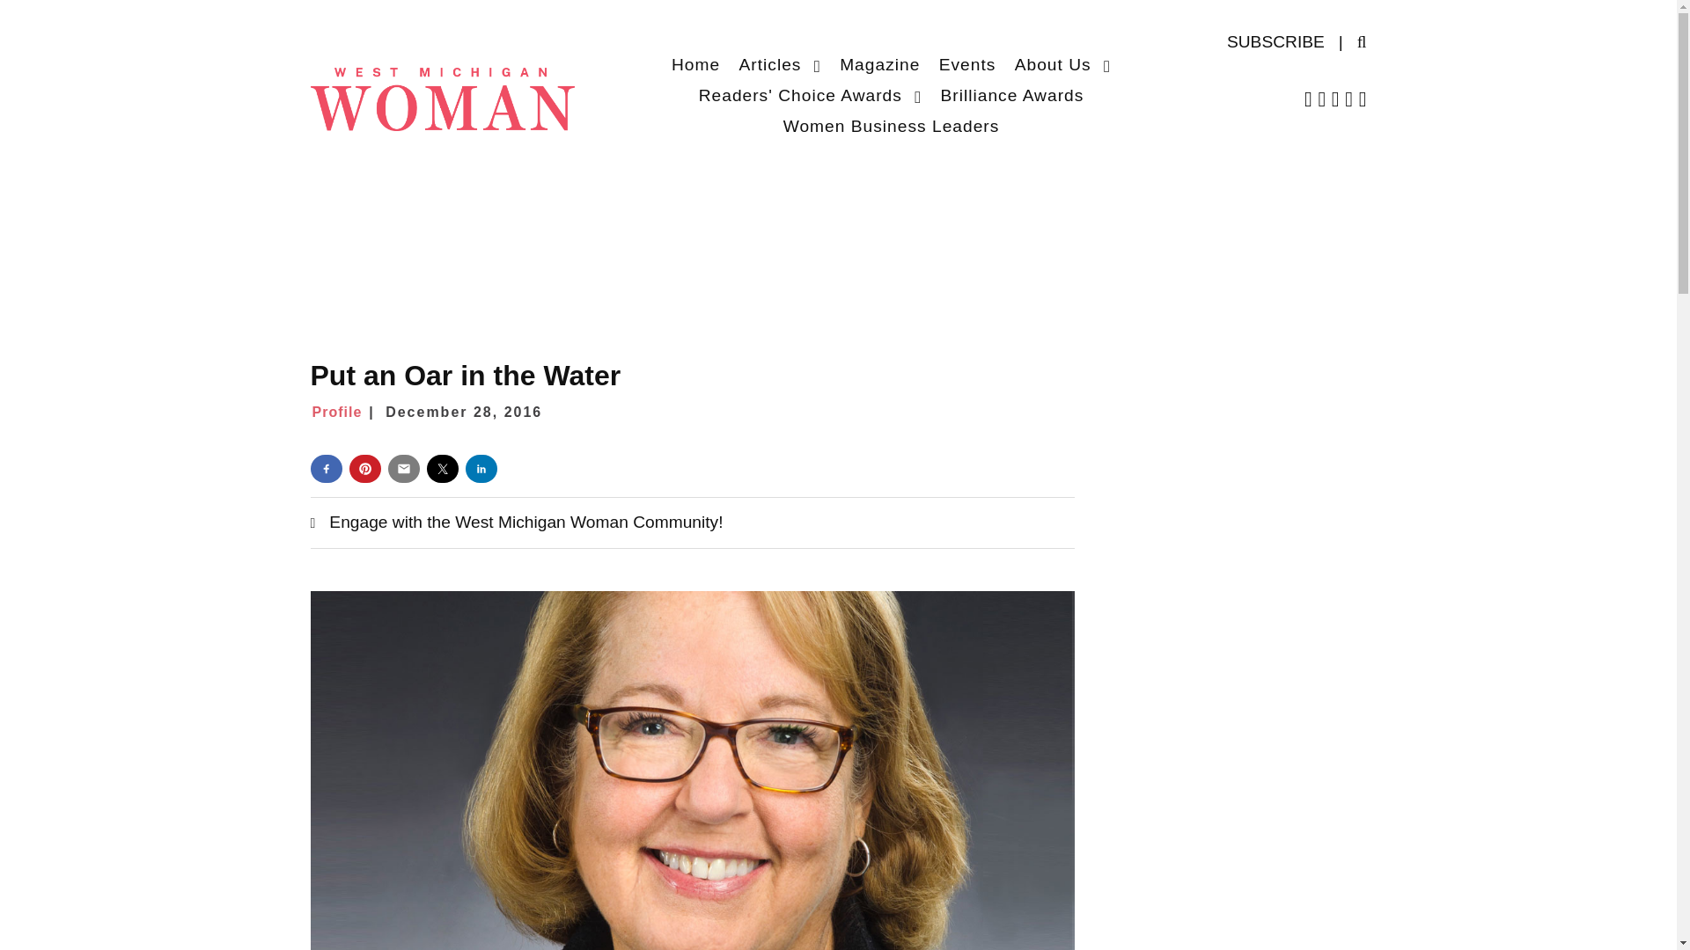 The width and height of the screenshot is (1690, 950). I want to click on Magazine, so click(879, 64).